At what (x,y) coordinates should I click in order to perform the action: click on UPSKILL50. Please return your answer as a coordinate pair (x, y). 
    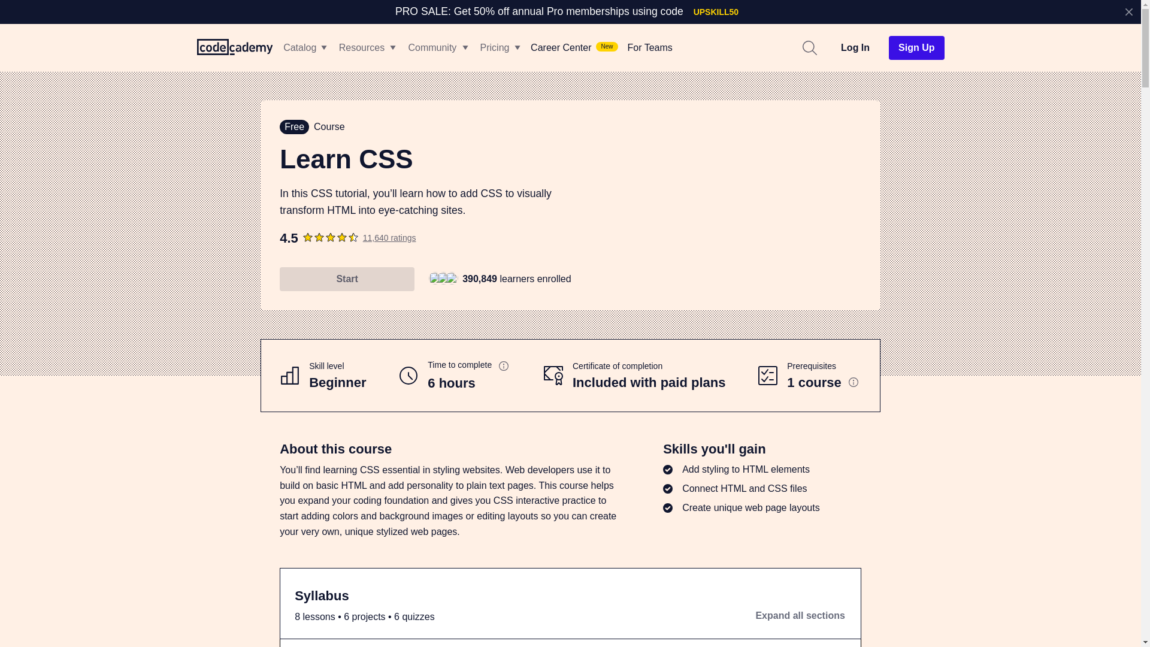
    Looking at the image, I should click on (716, 12).